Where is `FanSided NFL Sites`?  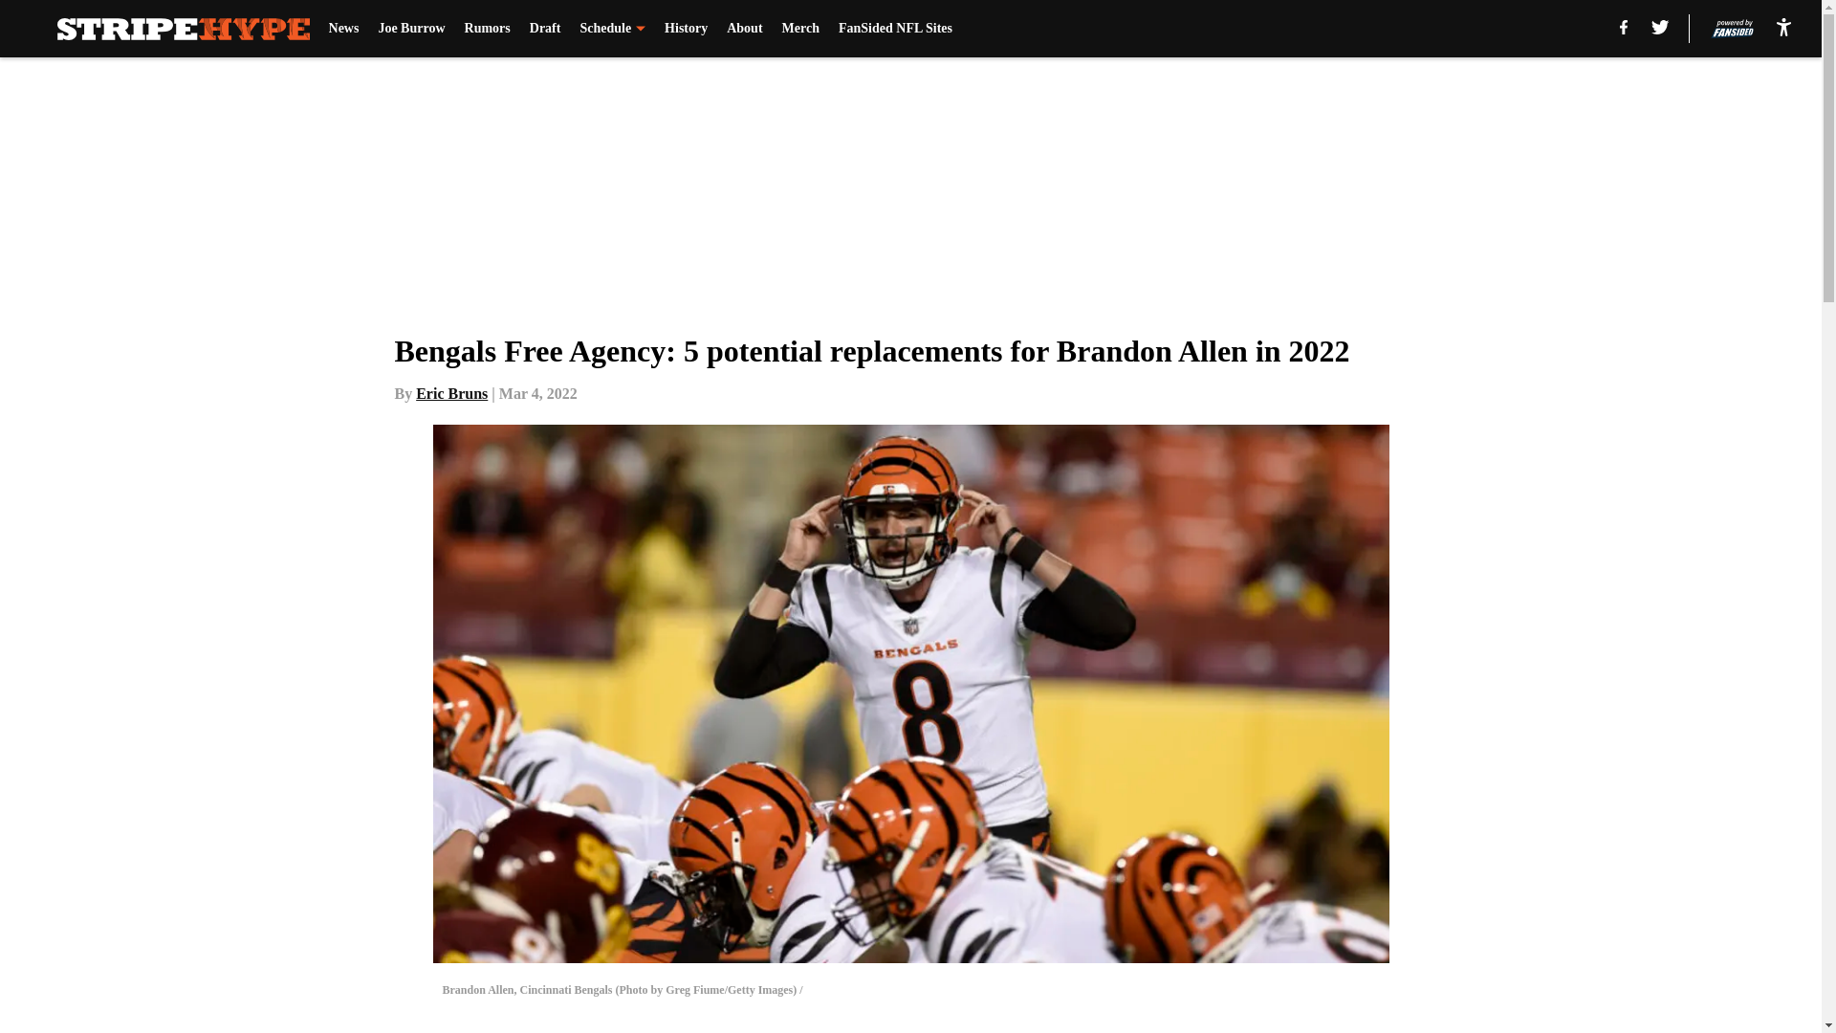
FanSided NFL Sites is located at coordinates (895, 29).